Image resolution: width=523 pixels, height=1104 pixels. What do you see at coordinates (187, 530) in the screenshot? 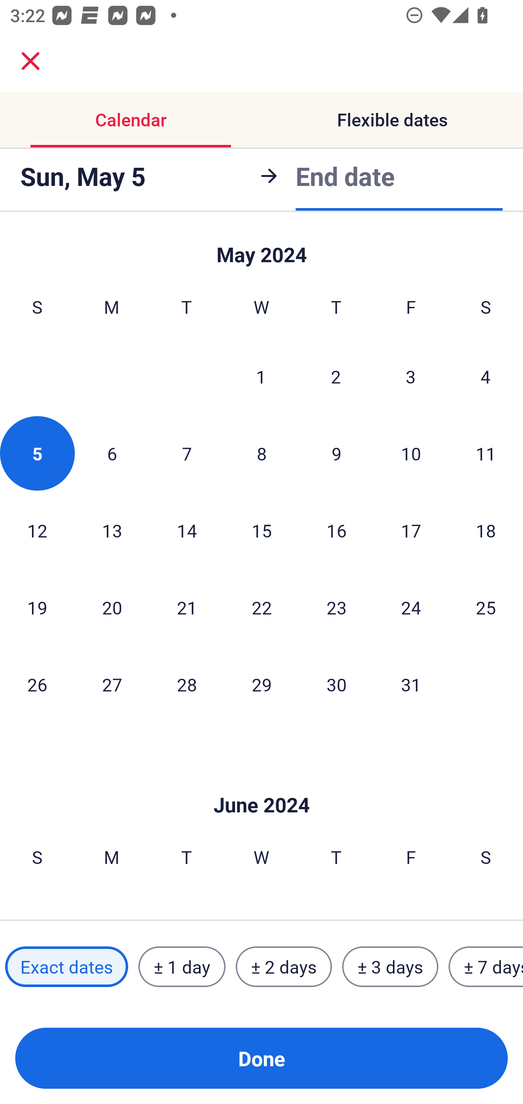
I see `14 Tuesday, May 14, 2024` at bounding box center [187, 530].